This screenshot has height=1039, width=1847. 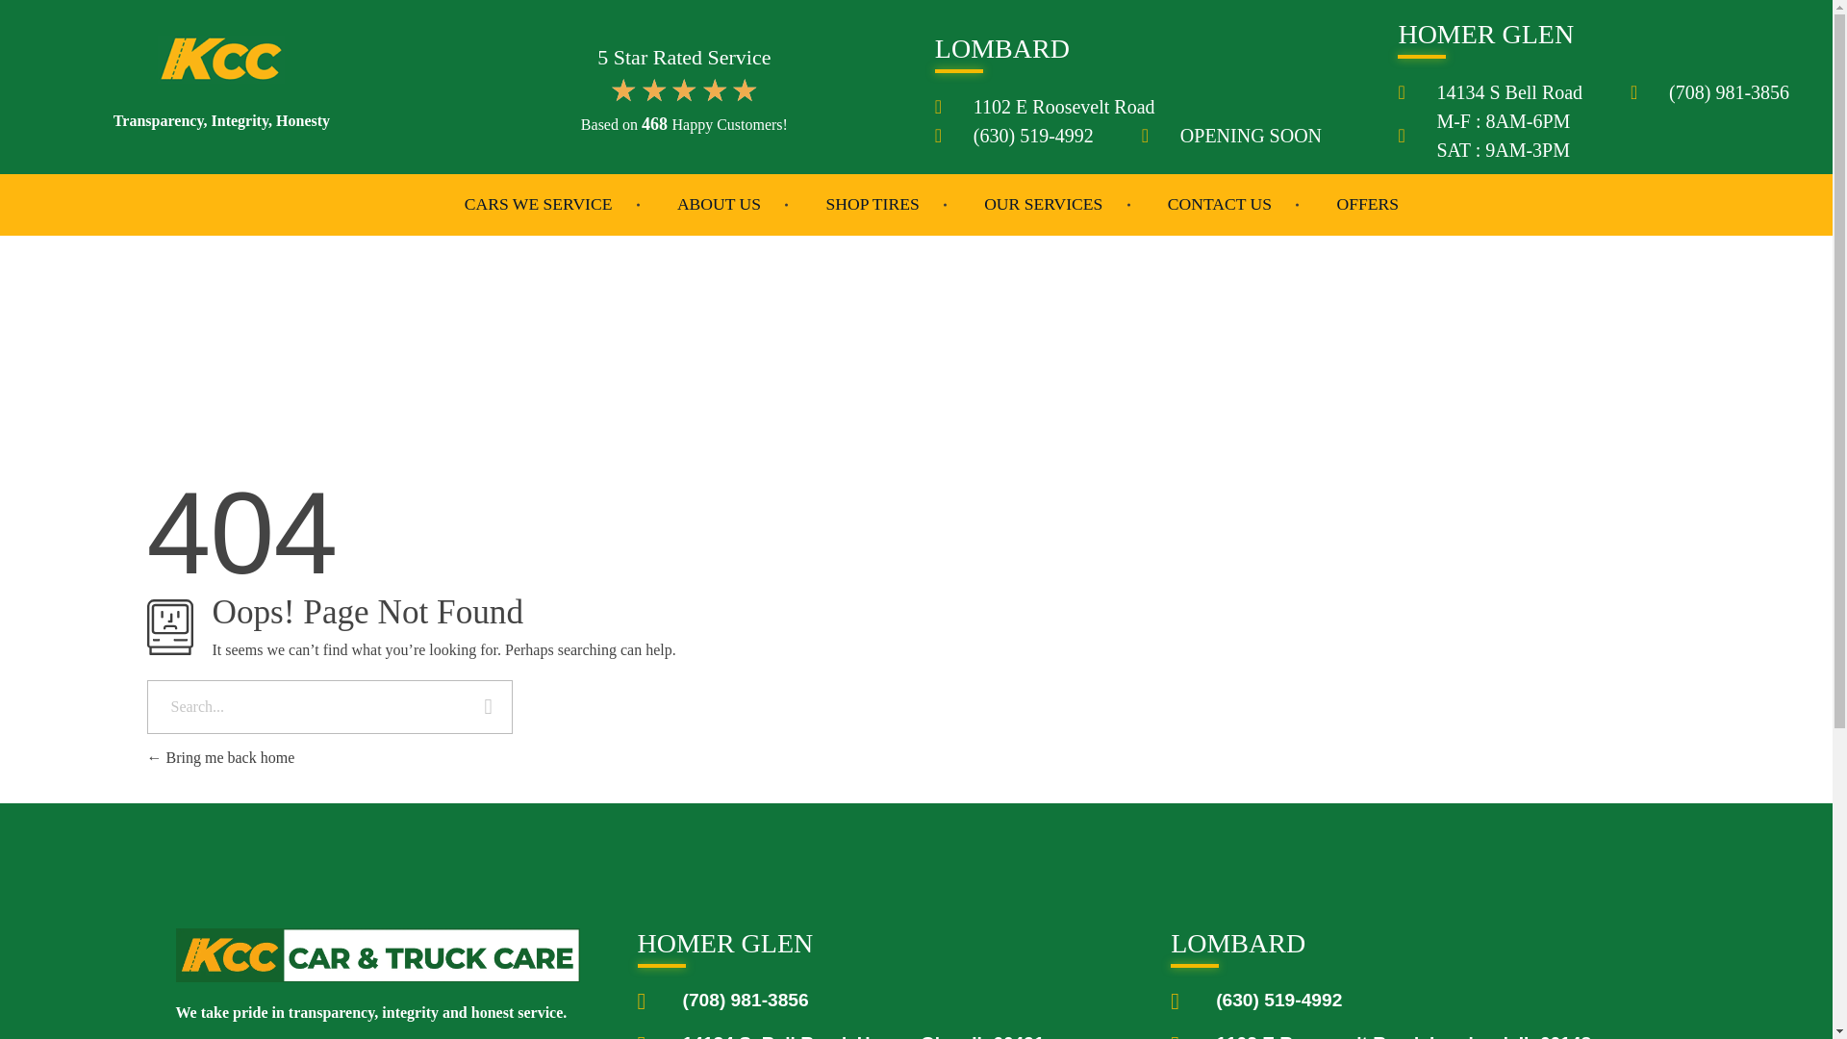 What do you see at coordinates (1045, 107) in the screenshot?
I see `1102 E Roosevelt Road` at bounding box center [1045, 107].